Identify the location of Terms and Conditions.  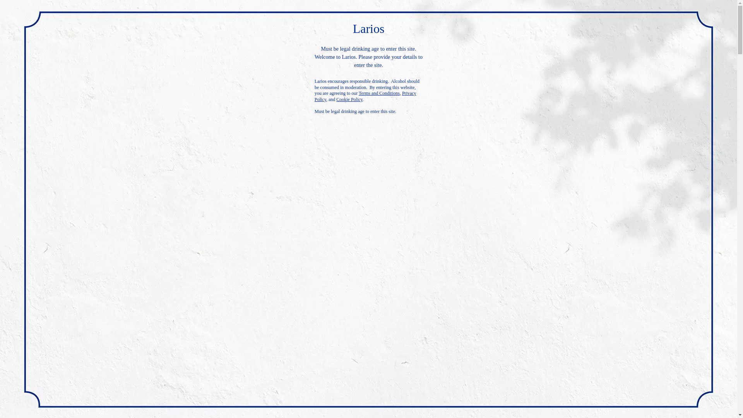
(379, 93).